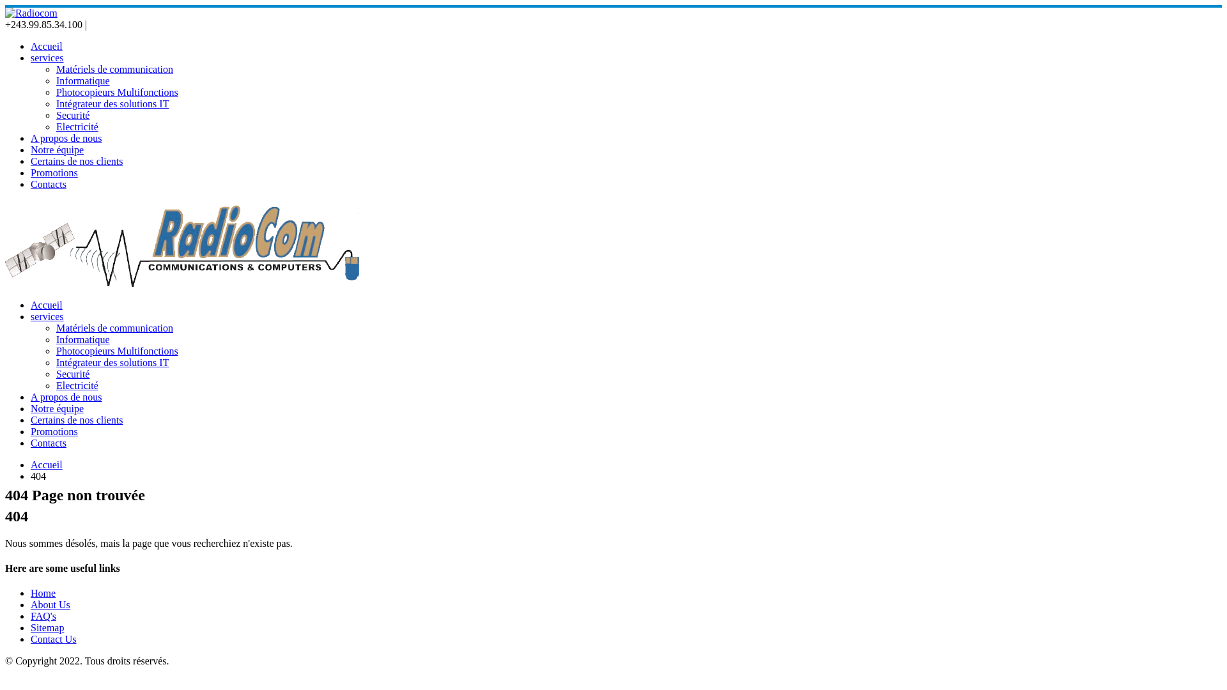  Describe the element at coordinates (184, 284) in the screenshot. I see `Radiocom - Communications & Computers` at that location.